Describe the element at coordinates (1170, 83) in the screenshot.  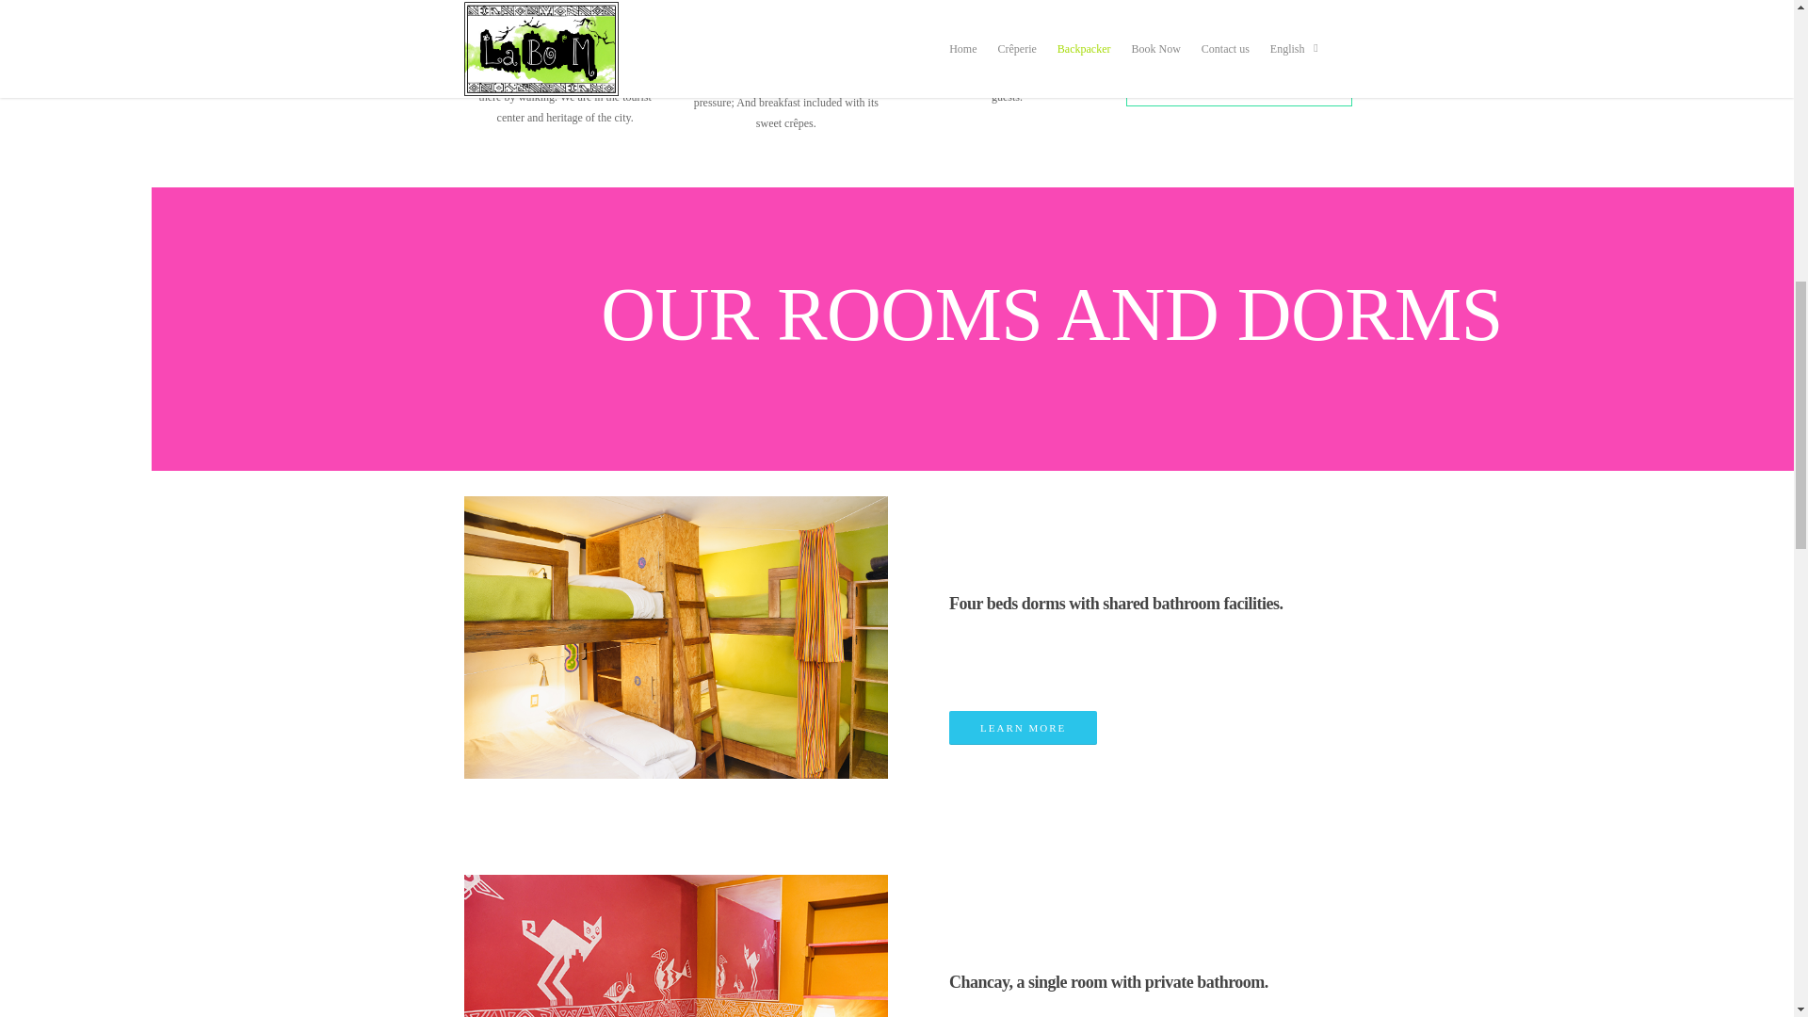
I see `Read reviews` at that location.